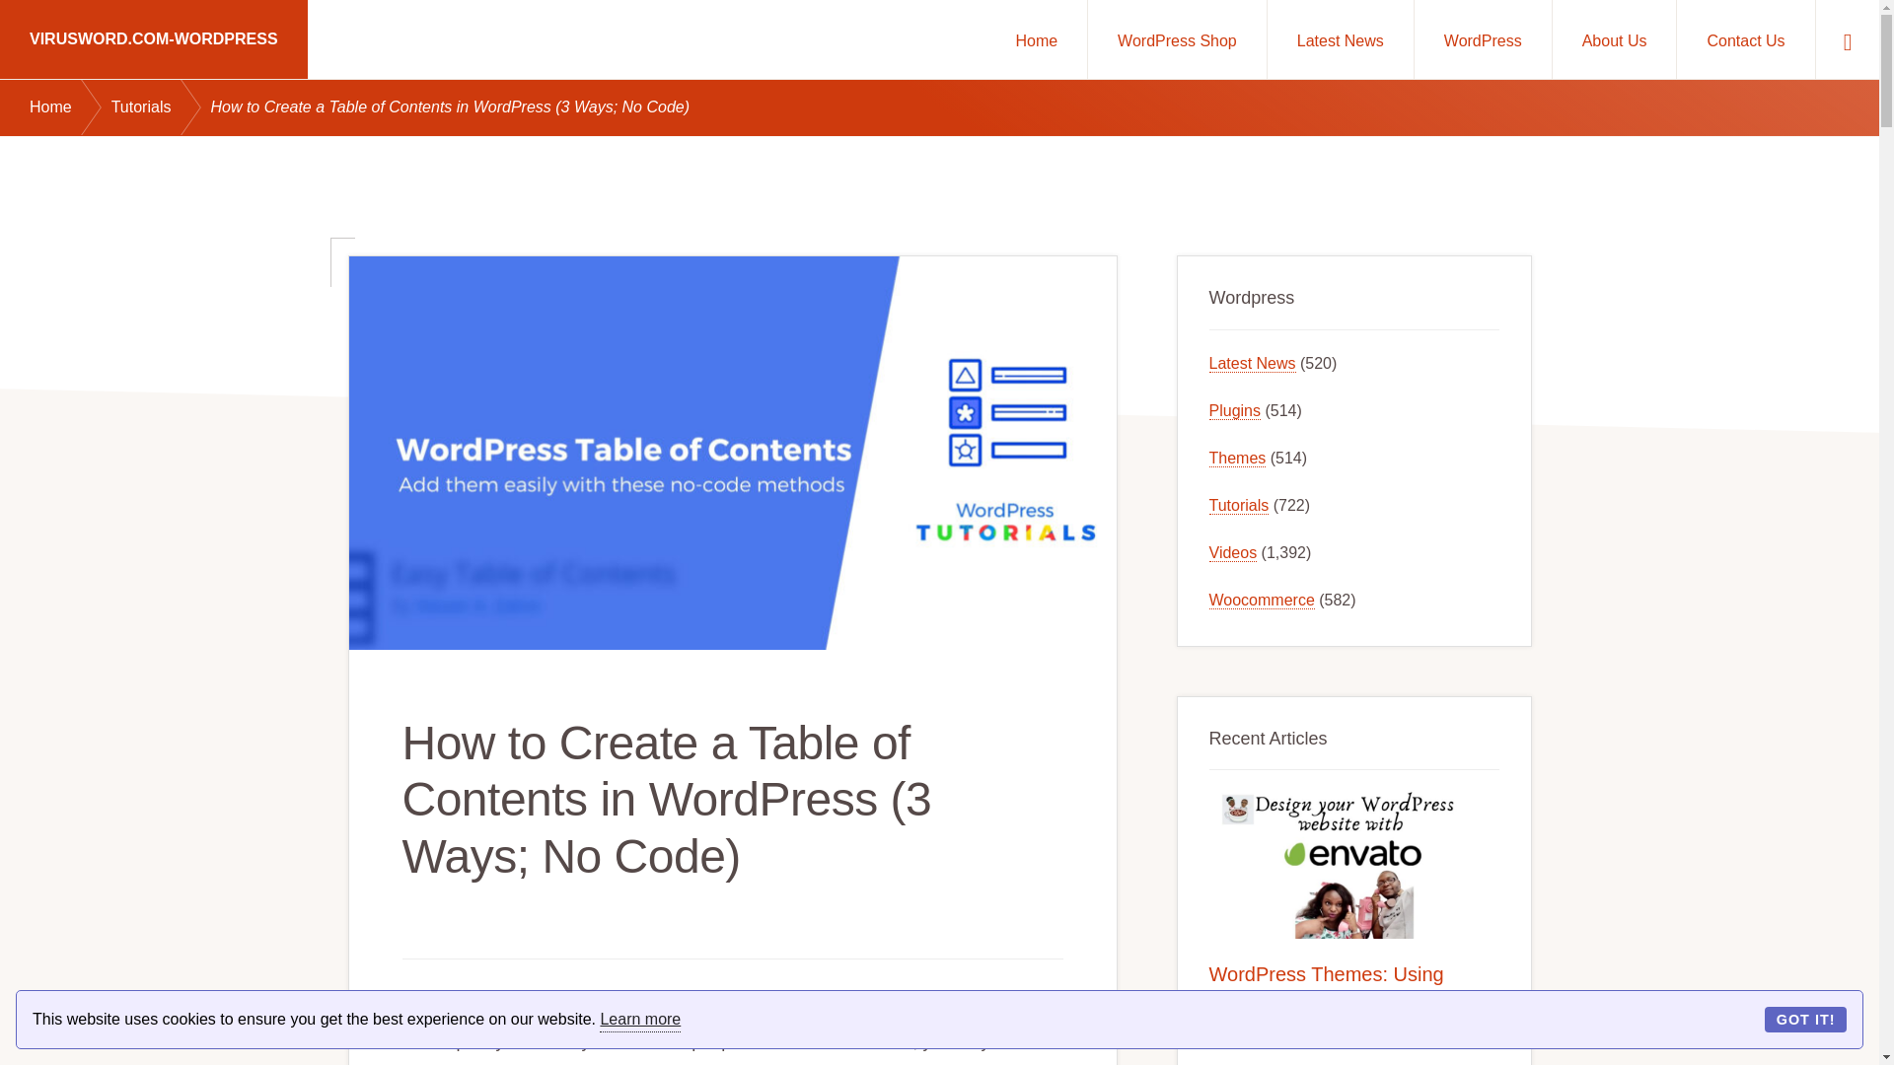  Describe the element at coordinates (1745, 39) in the screenshot. I see `Contact Us` at that location.